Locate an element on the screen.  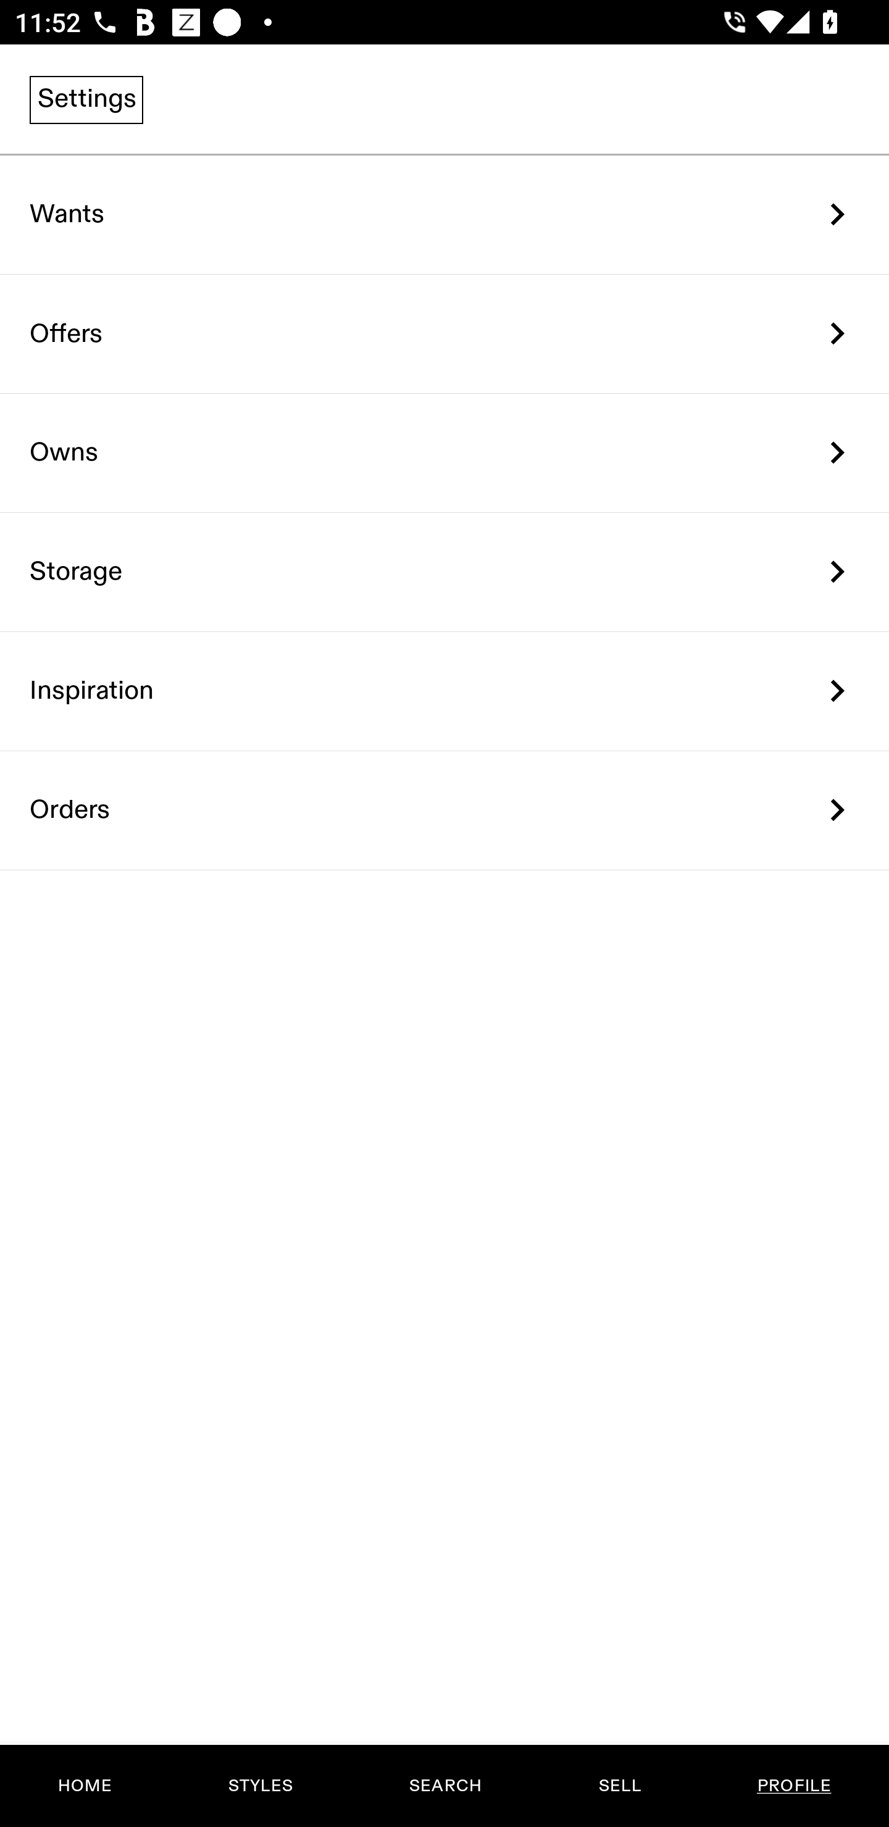
Settings is located at coordinates (86, 99).